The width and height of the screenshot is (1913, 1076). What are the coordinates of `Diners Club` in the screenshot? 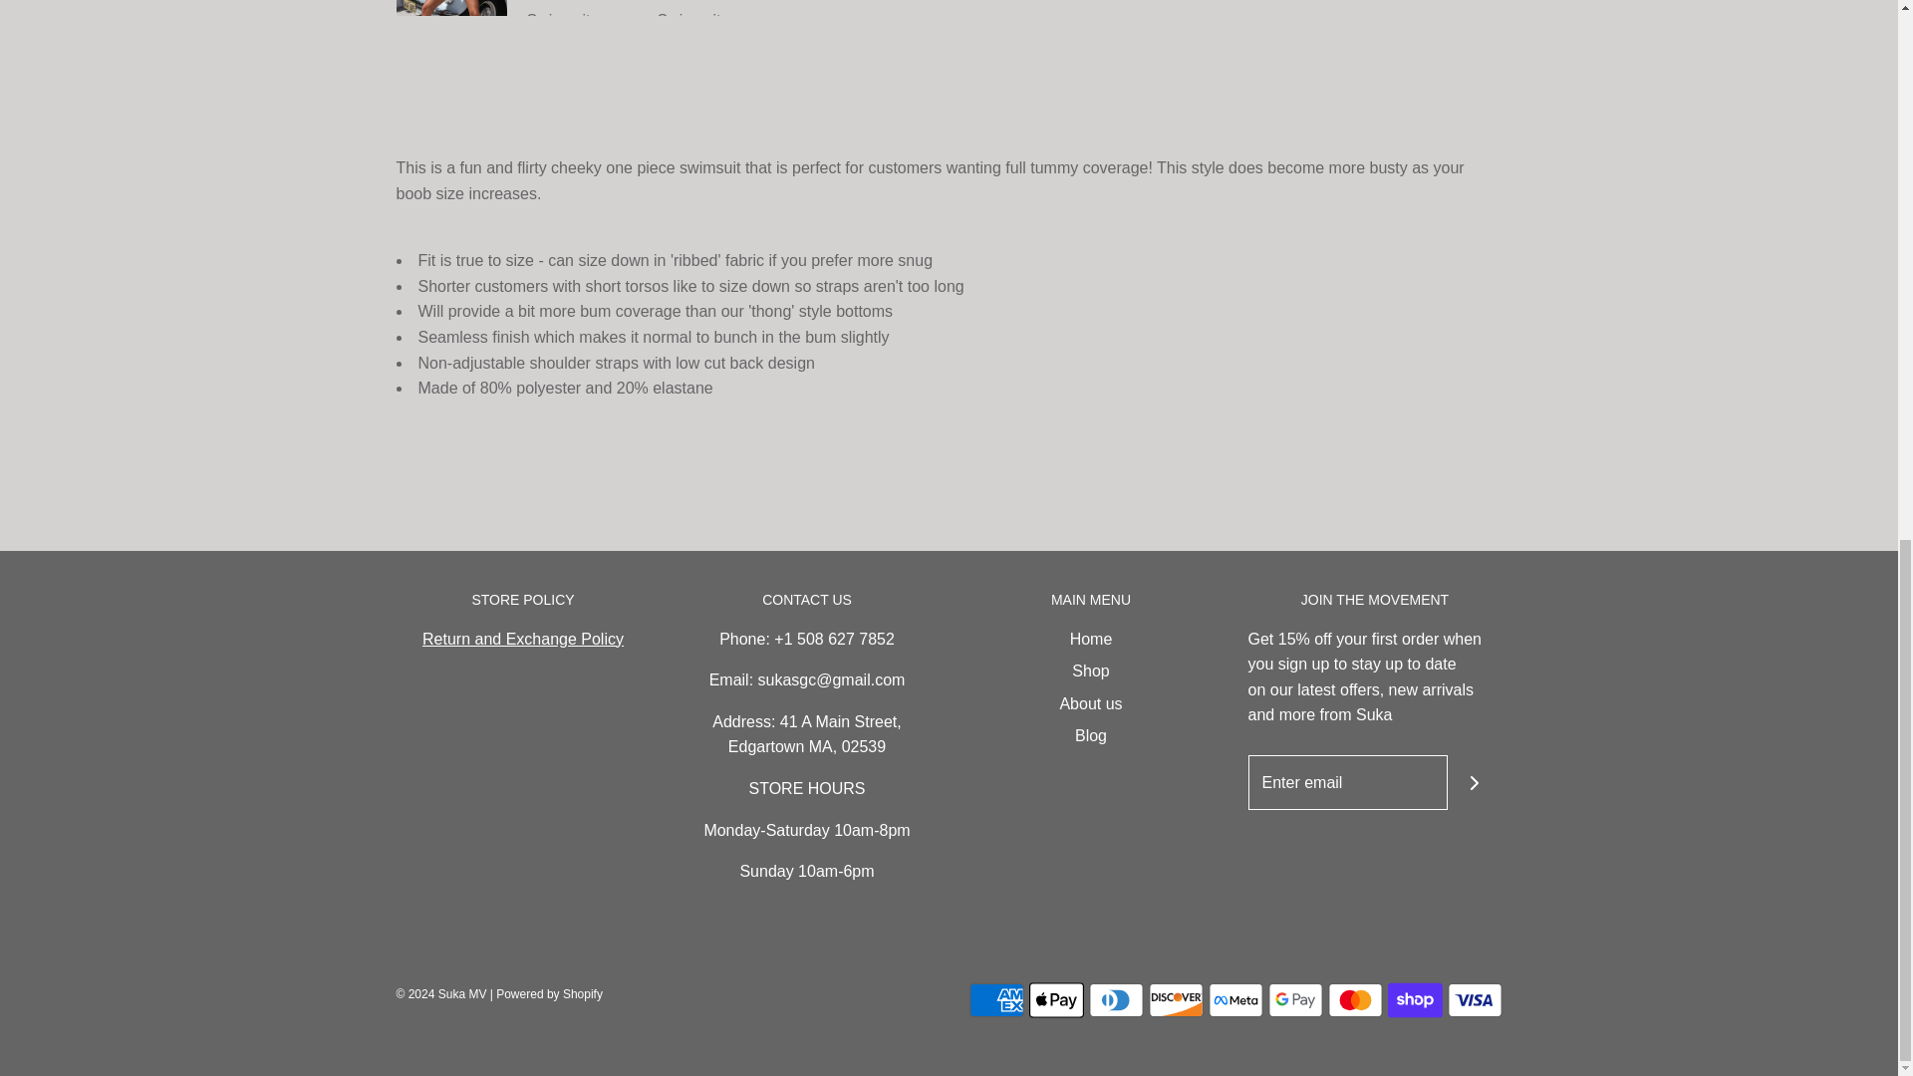 It's located at (1115, 999).